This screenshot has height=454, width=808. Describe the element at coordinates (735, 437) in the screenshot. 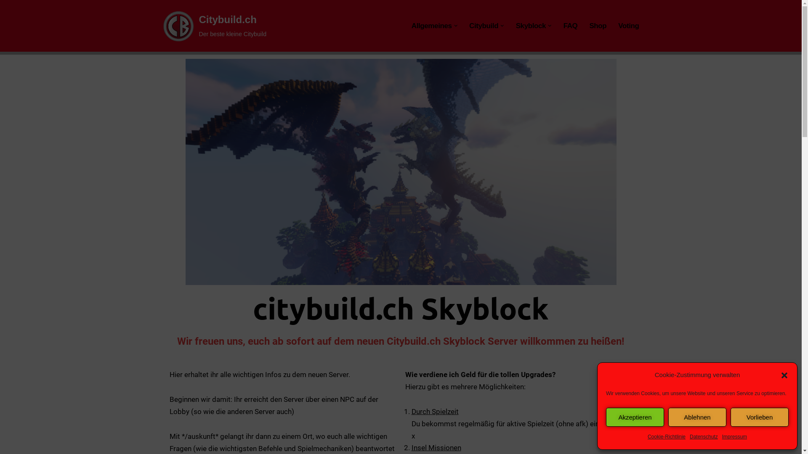

I see `Impressum` at that location.